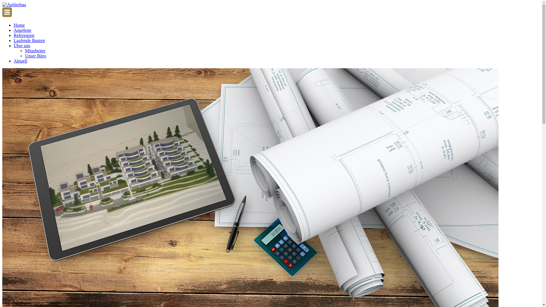 The height and width of the screenshot is (307, 546). What do you see at coordinates (19, 25) in the screenshot?
I see `Home` at bounding box center [19, 25].